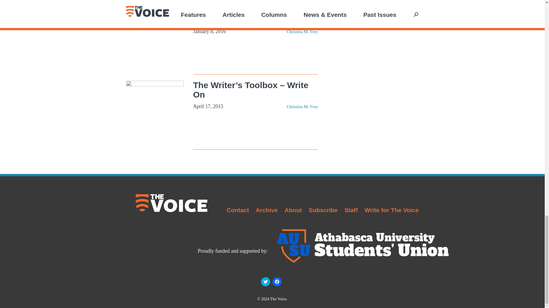 The width and height of the screenshot is (549, 308). What do you see at coordinates (302, 107) in the screenshot?
I see `Posts by Christina M. Frey` at bounding box center [302, 107].